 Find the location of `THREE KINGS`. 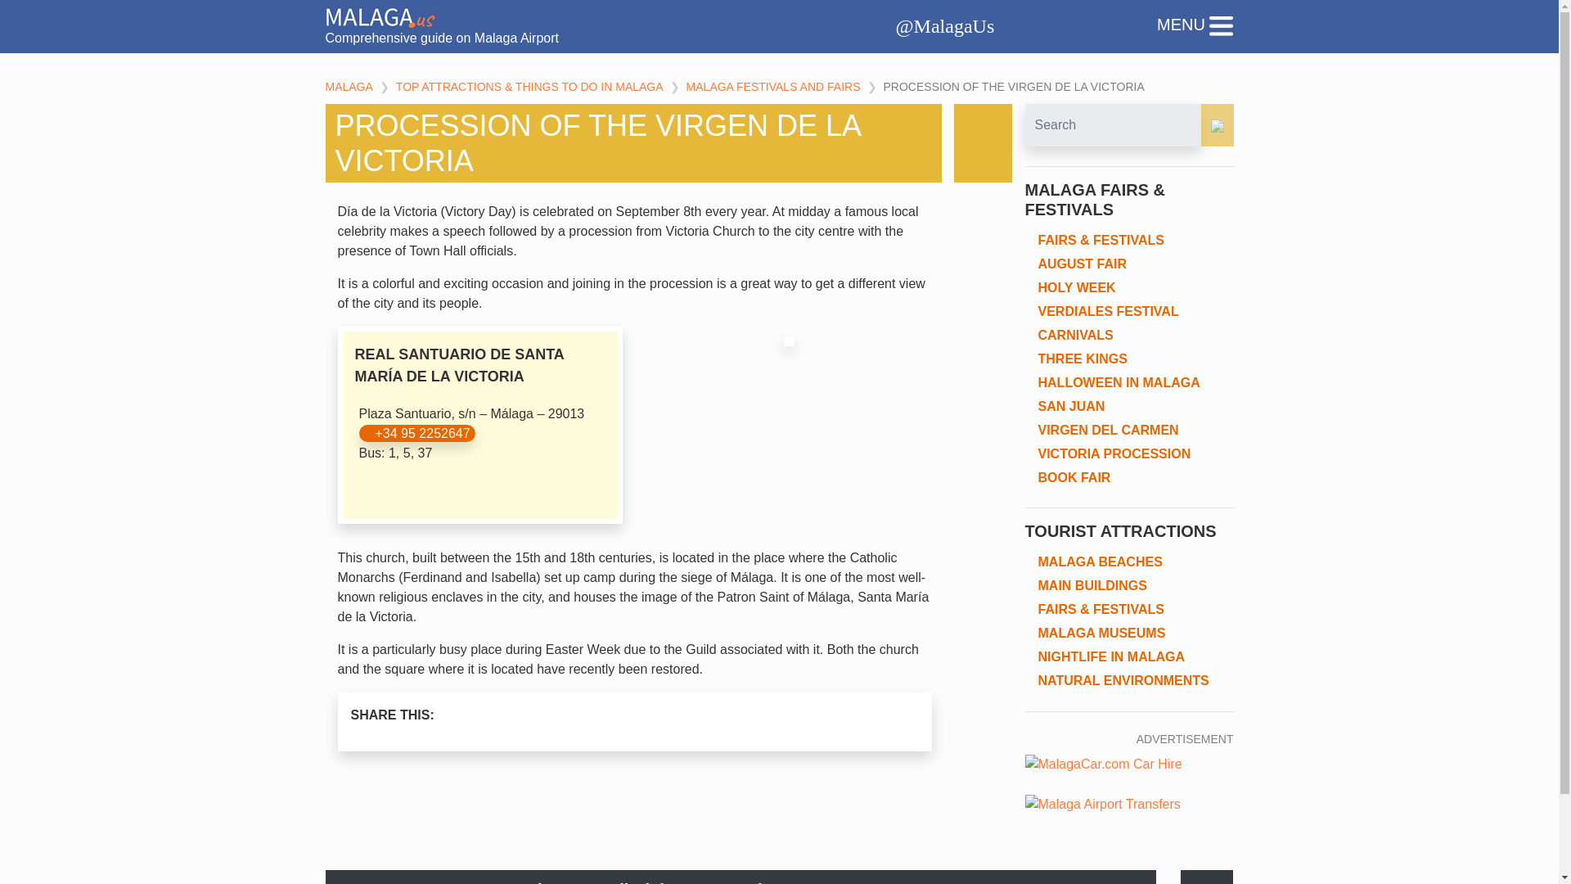

THREE KINGS is located at coordinates (1082, 359).